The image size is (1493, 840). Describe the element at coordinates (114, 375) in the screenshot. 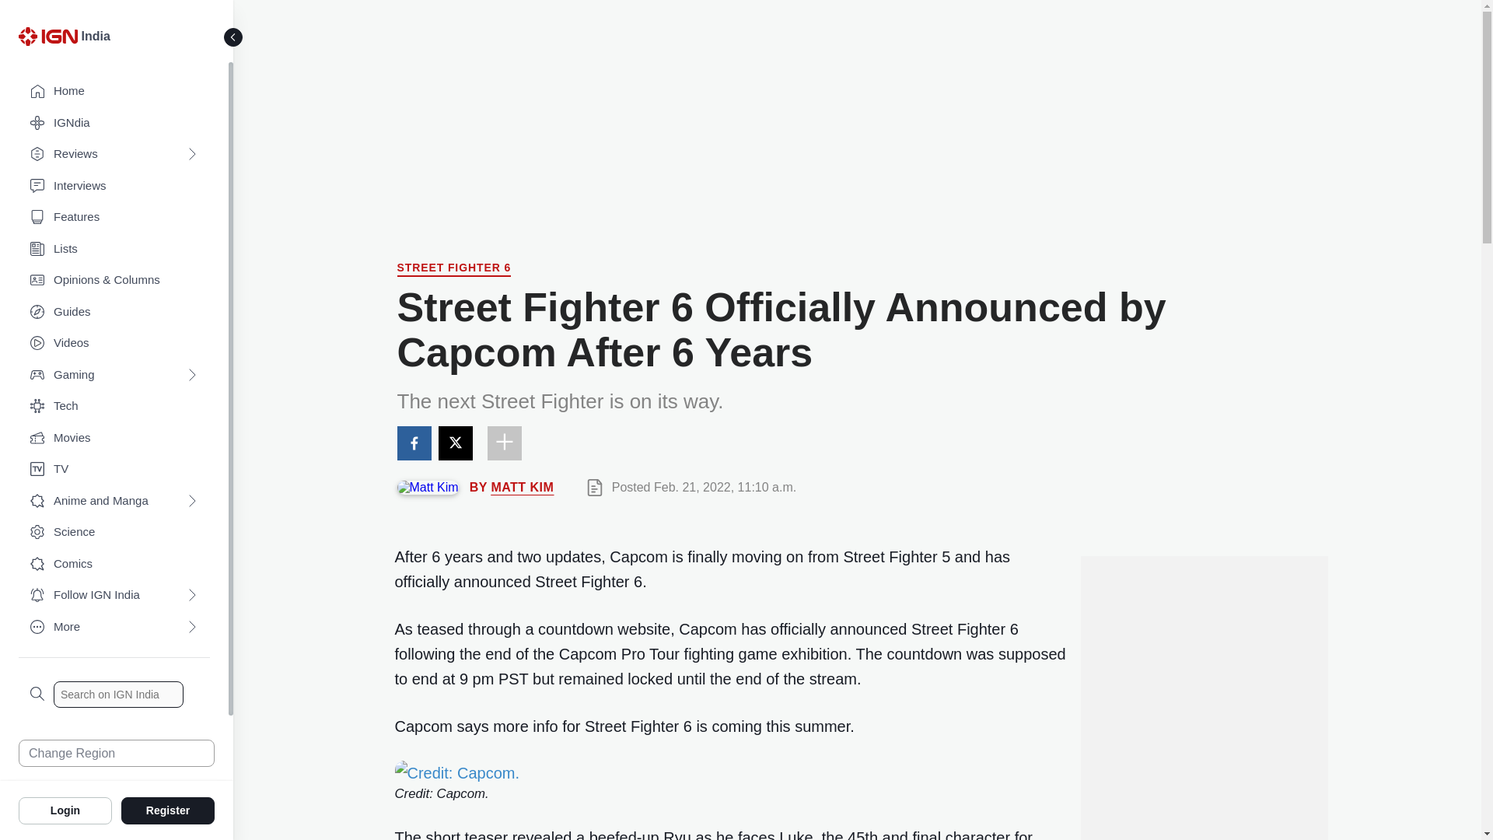

I see `Gaming` at that location.